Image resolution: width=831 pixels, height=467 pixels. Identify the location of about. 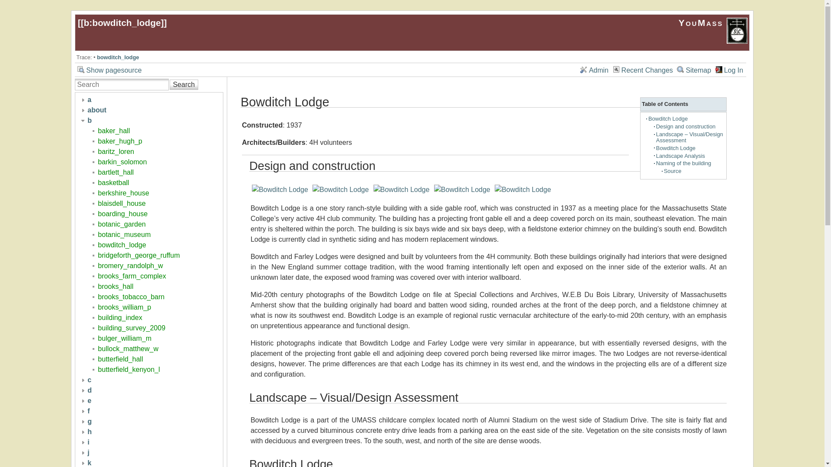
(97, 110).